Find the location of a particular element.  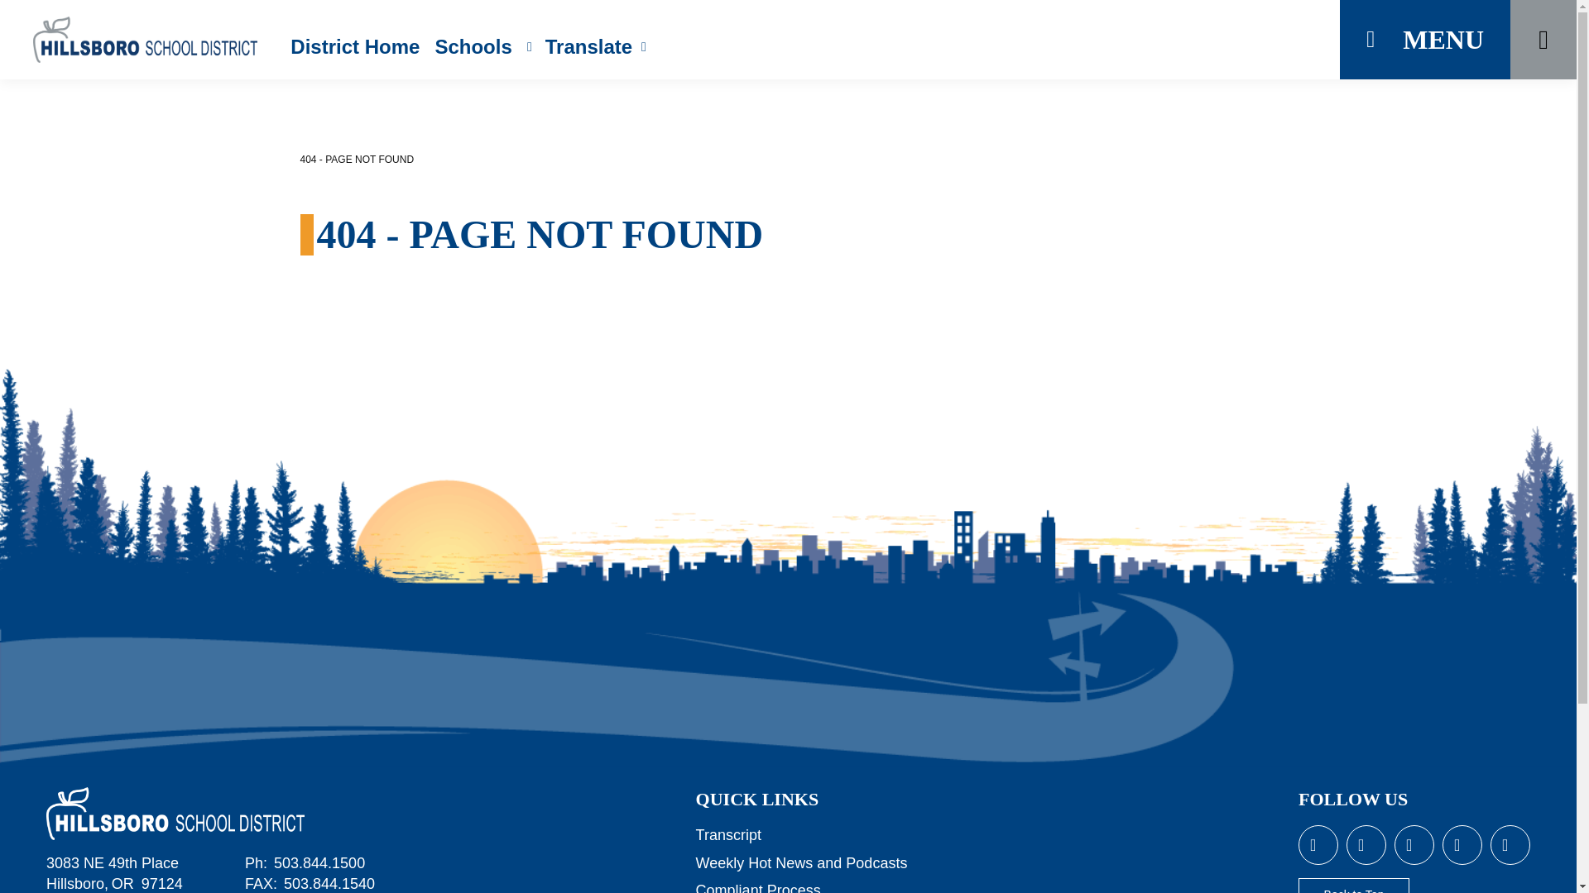

Schools is located at coordinates (482, 46).